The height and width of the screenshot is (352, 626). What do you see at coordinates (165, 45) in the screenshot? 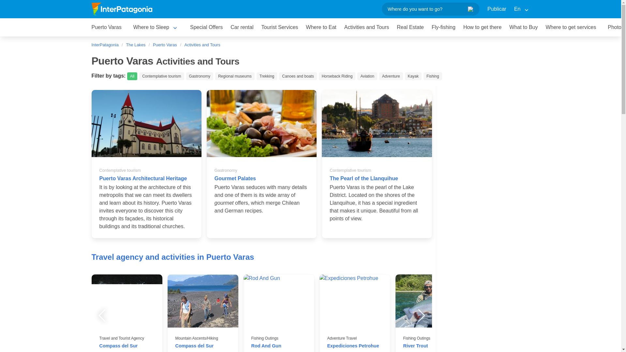
I see `Puerto Varas` at bounding box center [165, 45].